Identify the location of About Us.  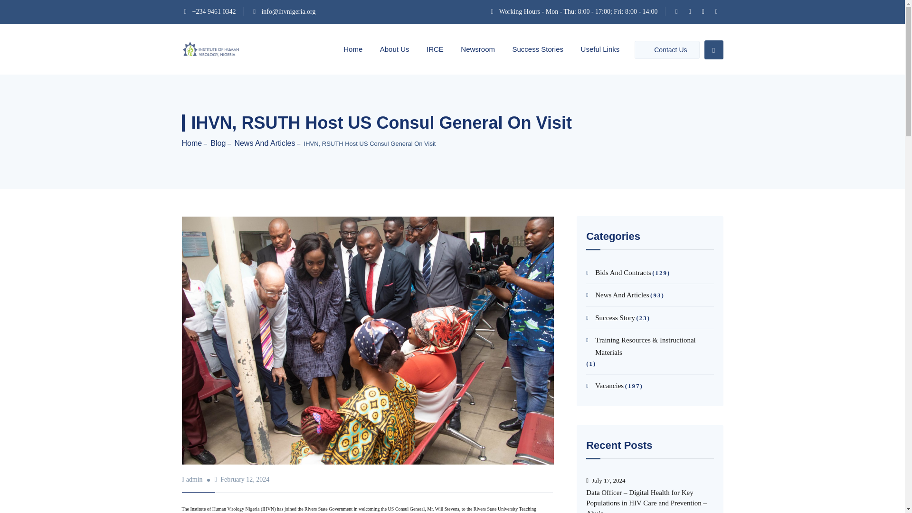
(395, 48).